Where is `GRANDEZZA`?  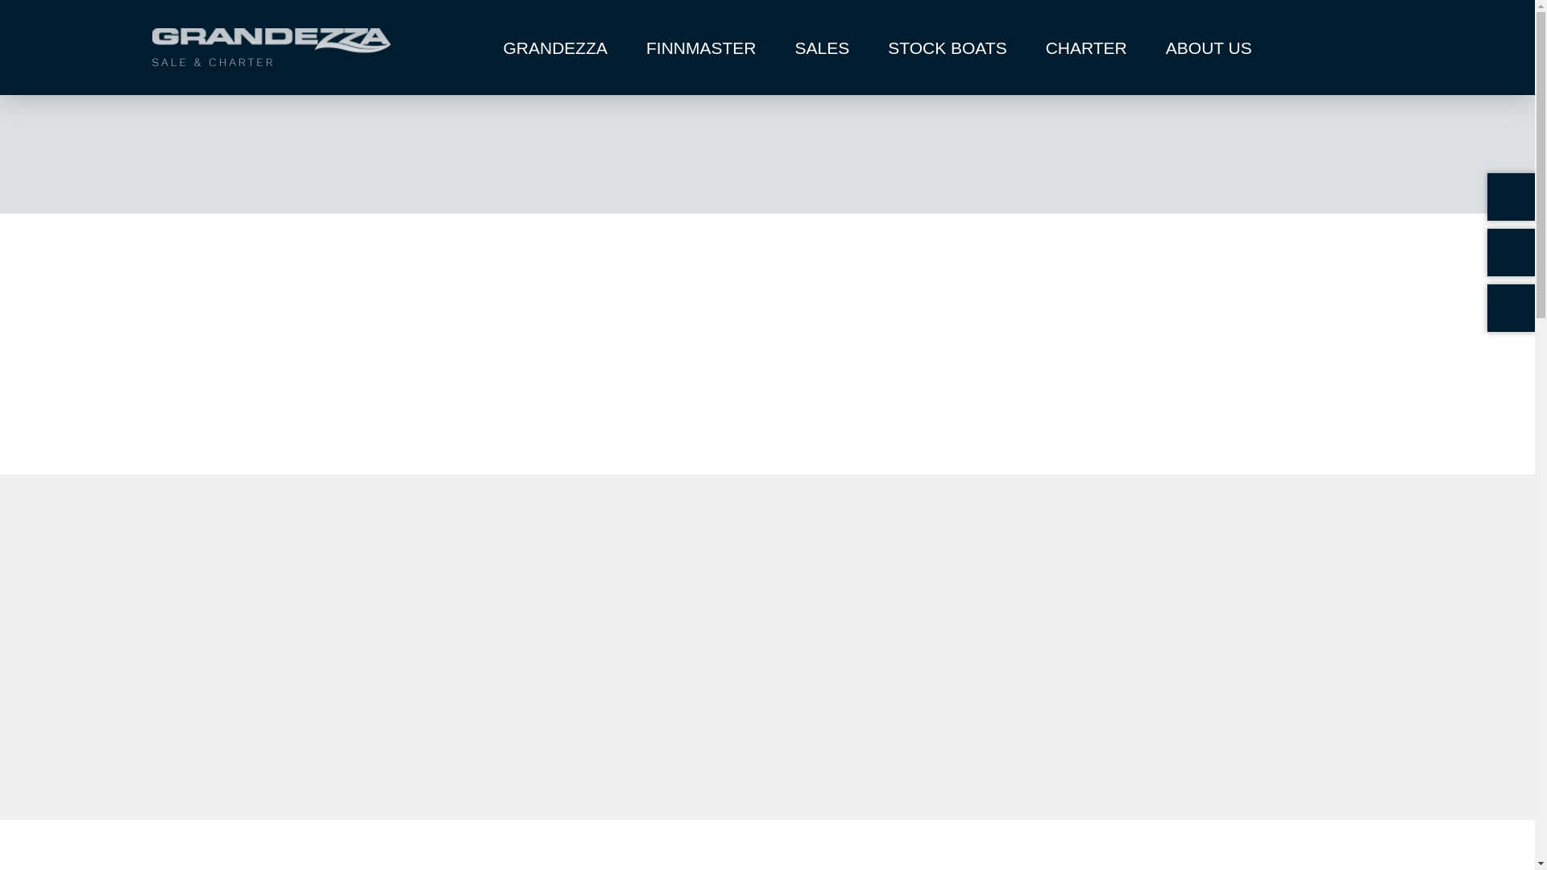
GRANDEZZA is located at coordinates (555, 47).